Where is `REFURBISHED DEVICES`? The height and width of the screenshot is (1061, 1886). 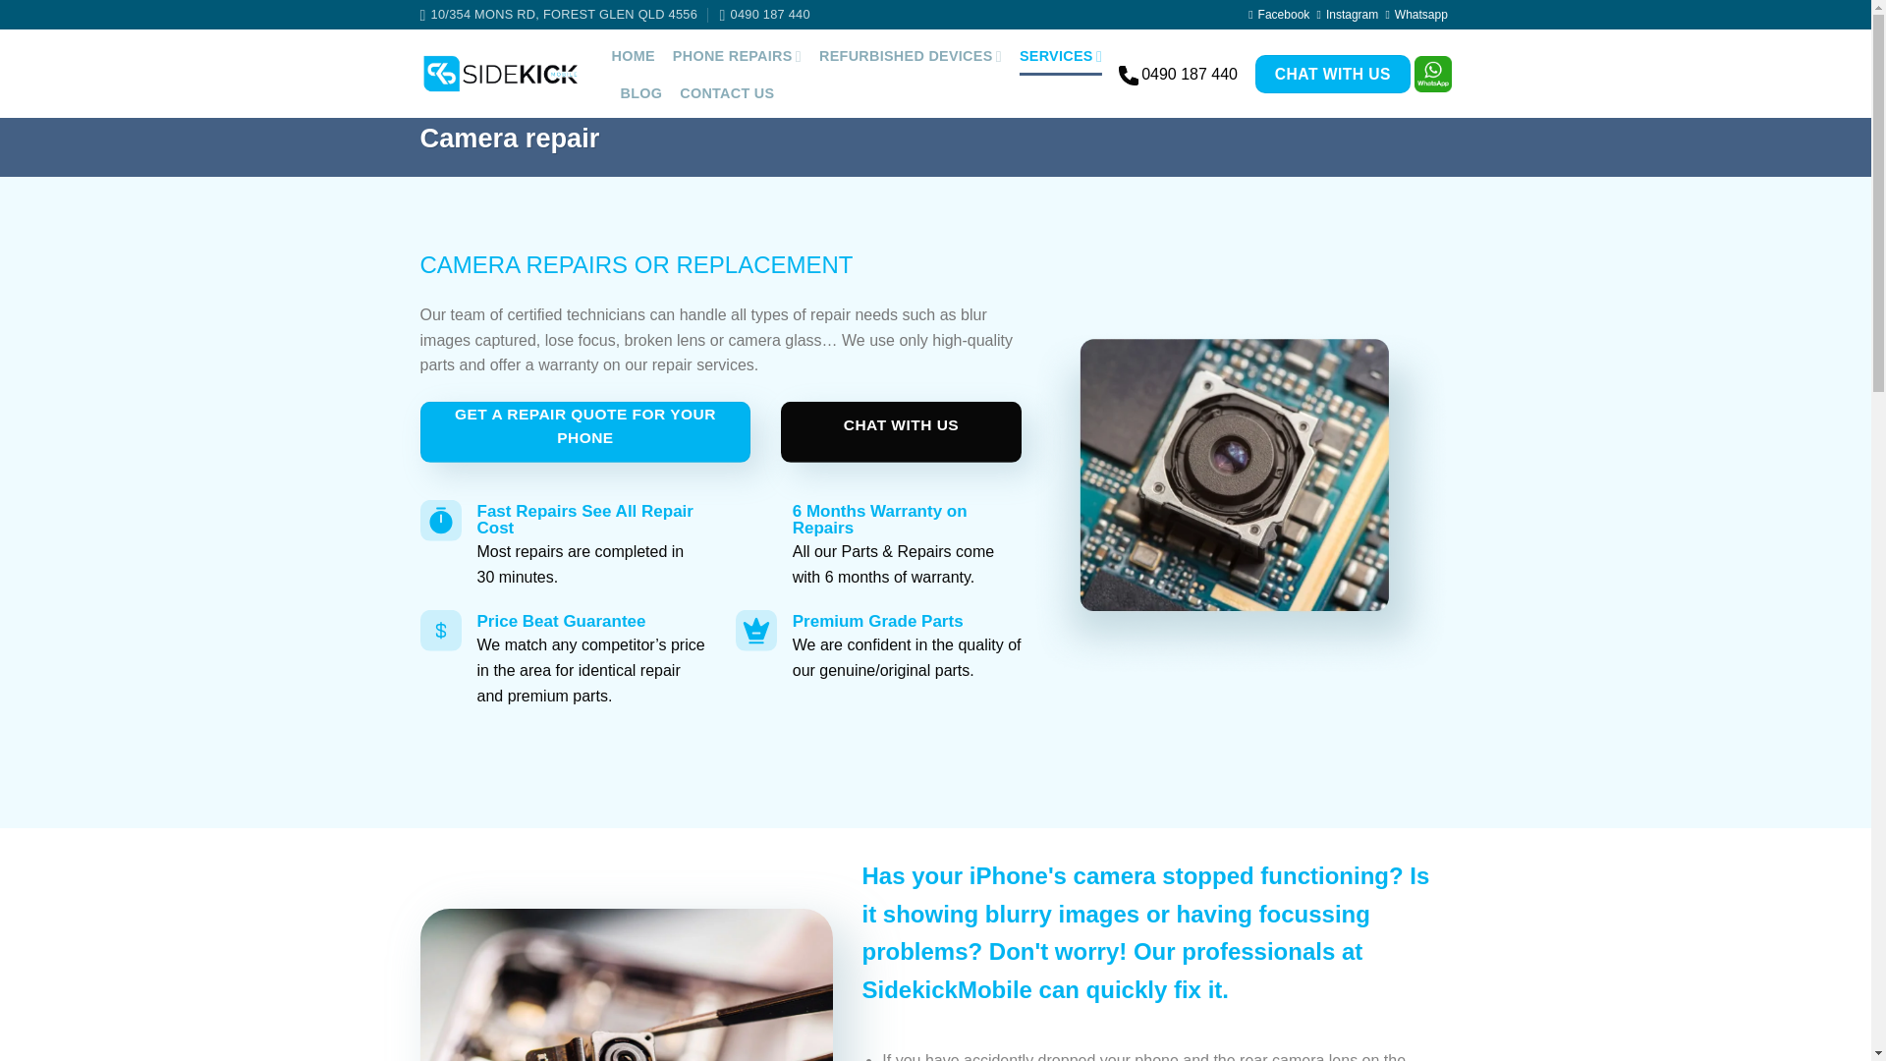
REFURBISHED DEVICES is located at coordinates (910, 55).